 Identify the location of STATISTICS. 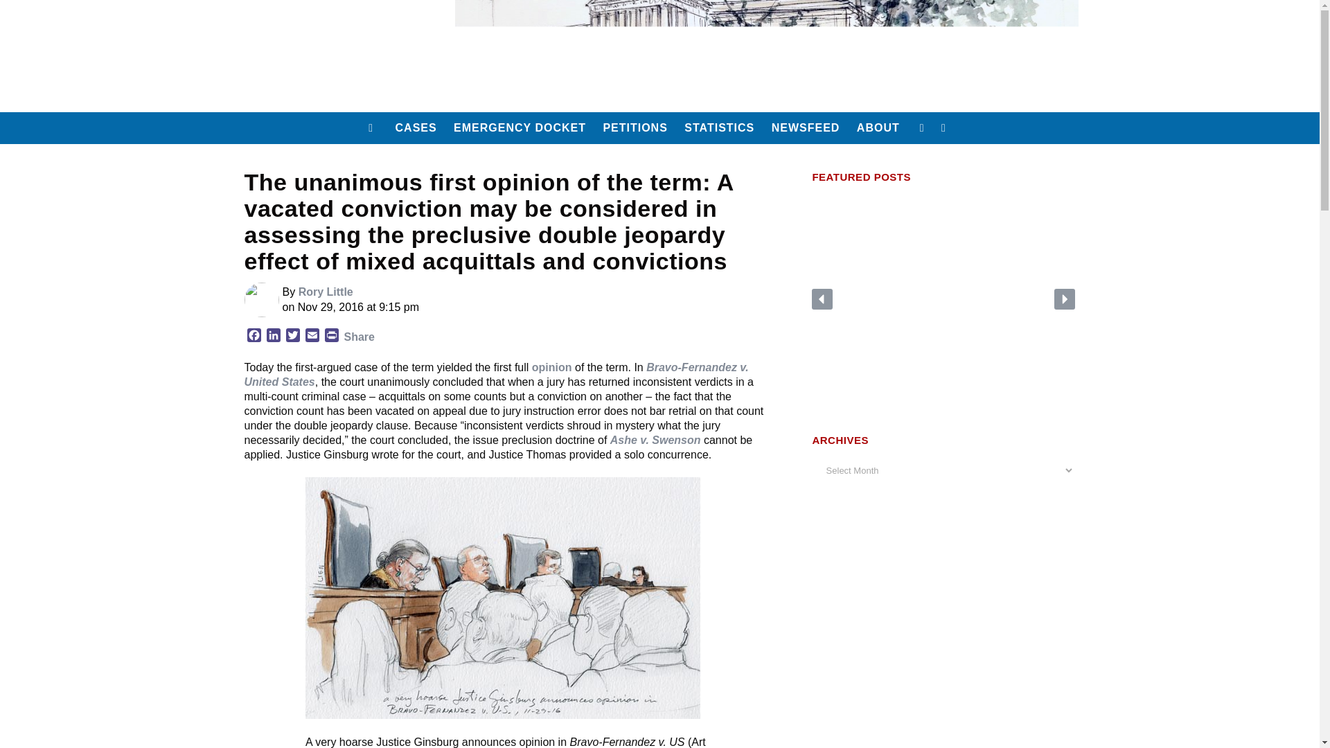
(719, 128).